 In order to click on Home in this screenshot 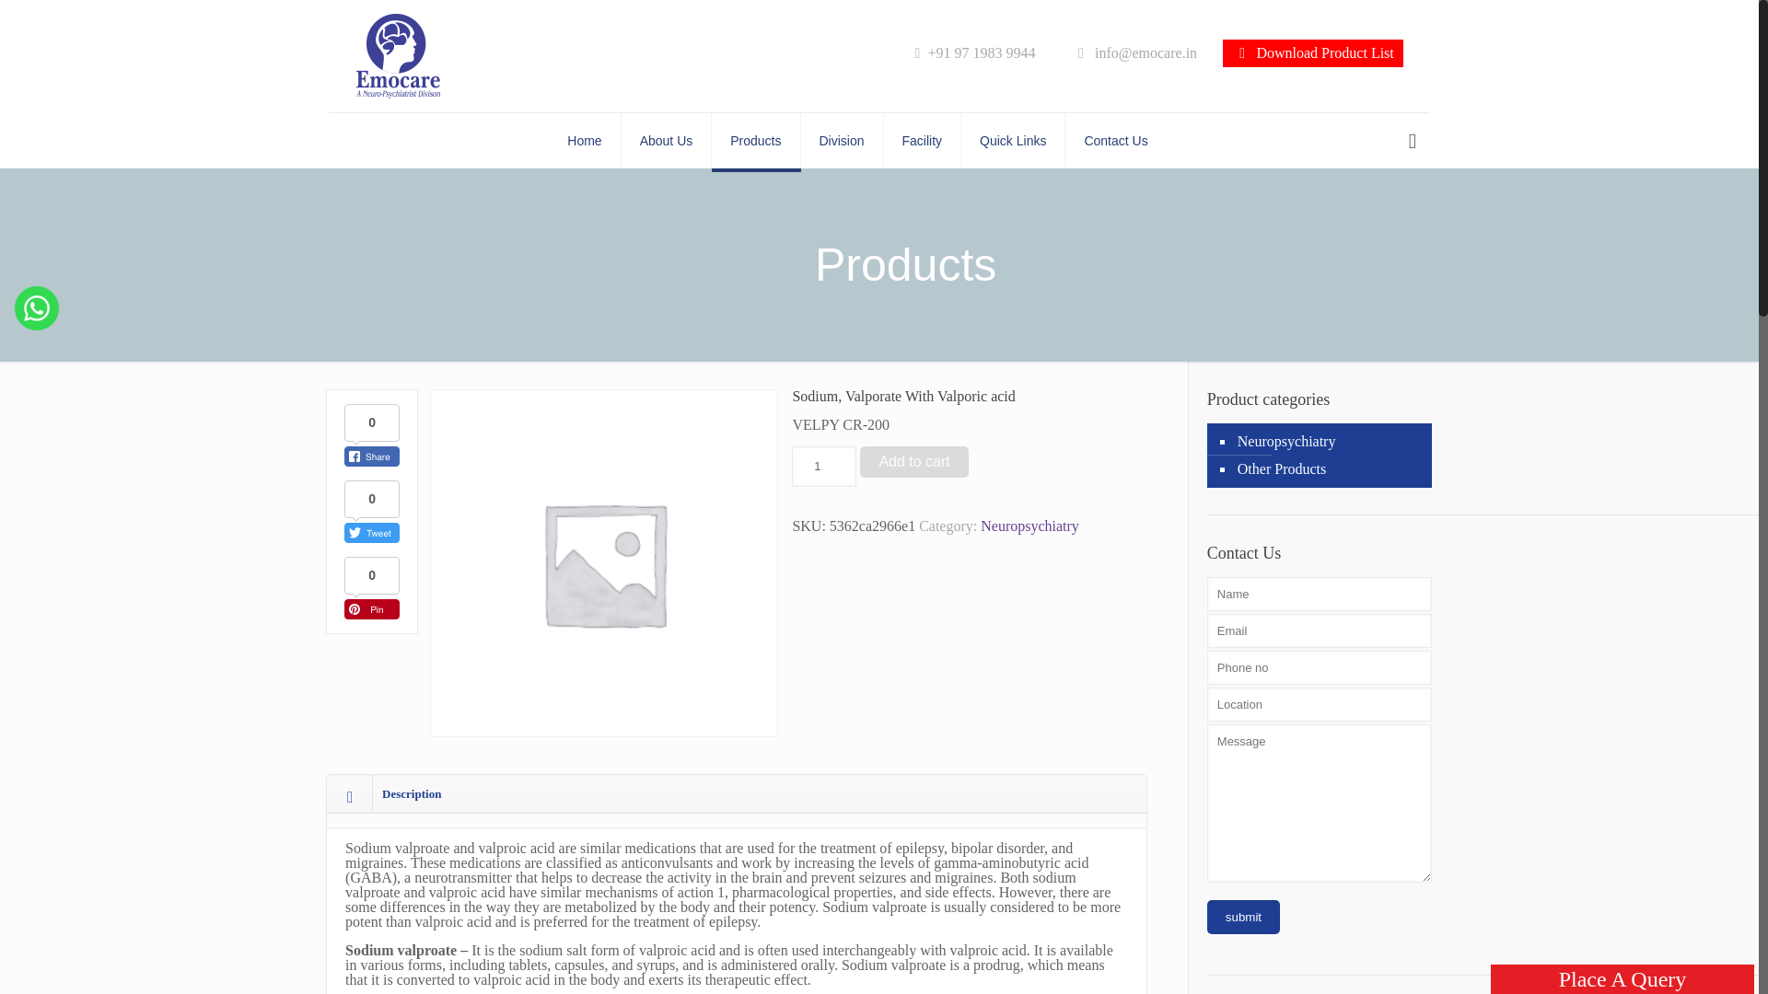, I will do `click(584, 140)`.